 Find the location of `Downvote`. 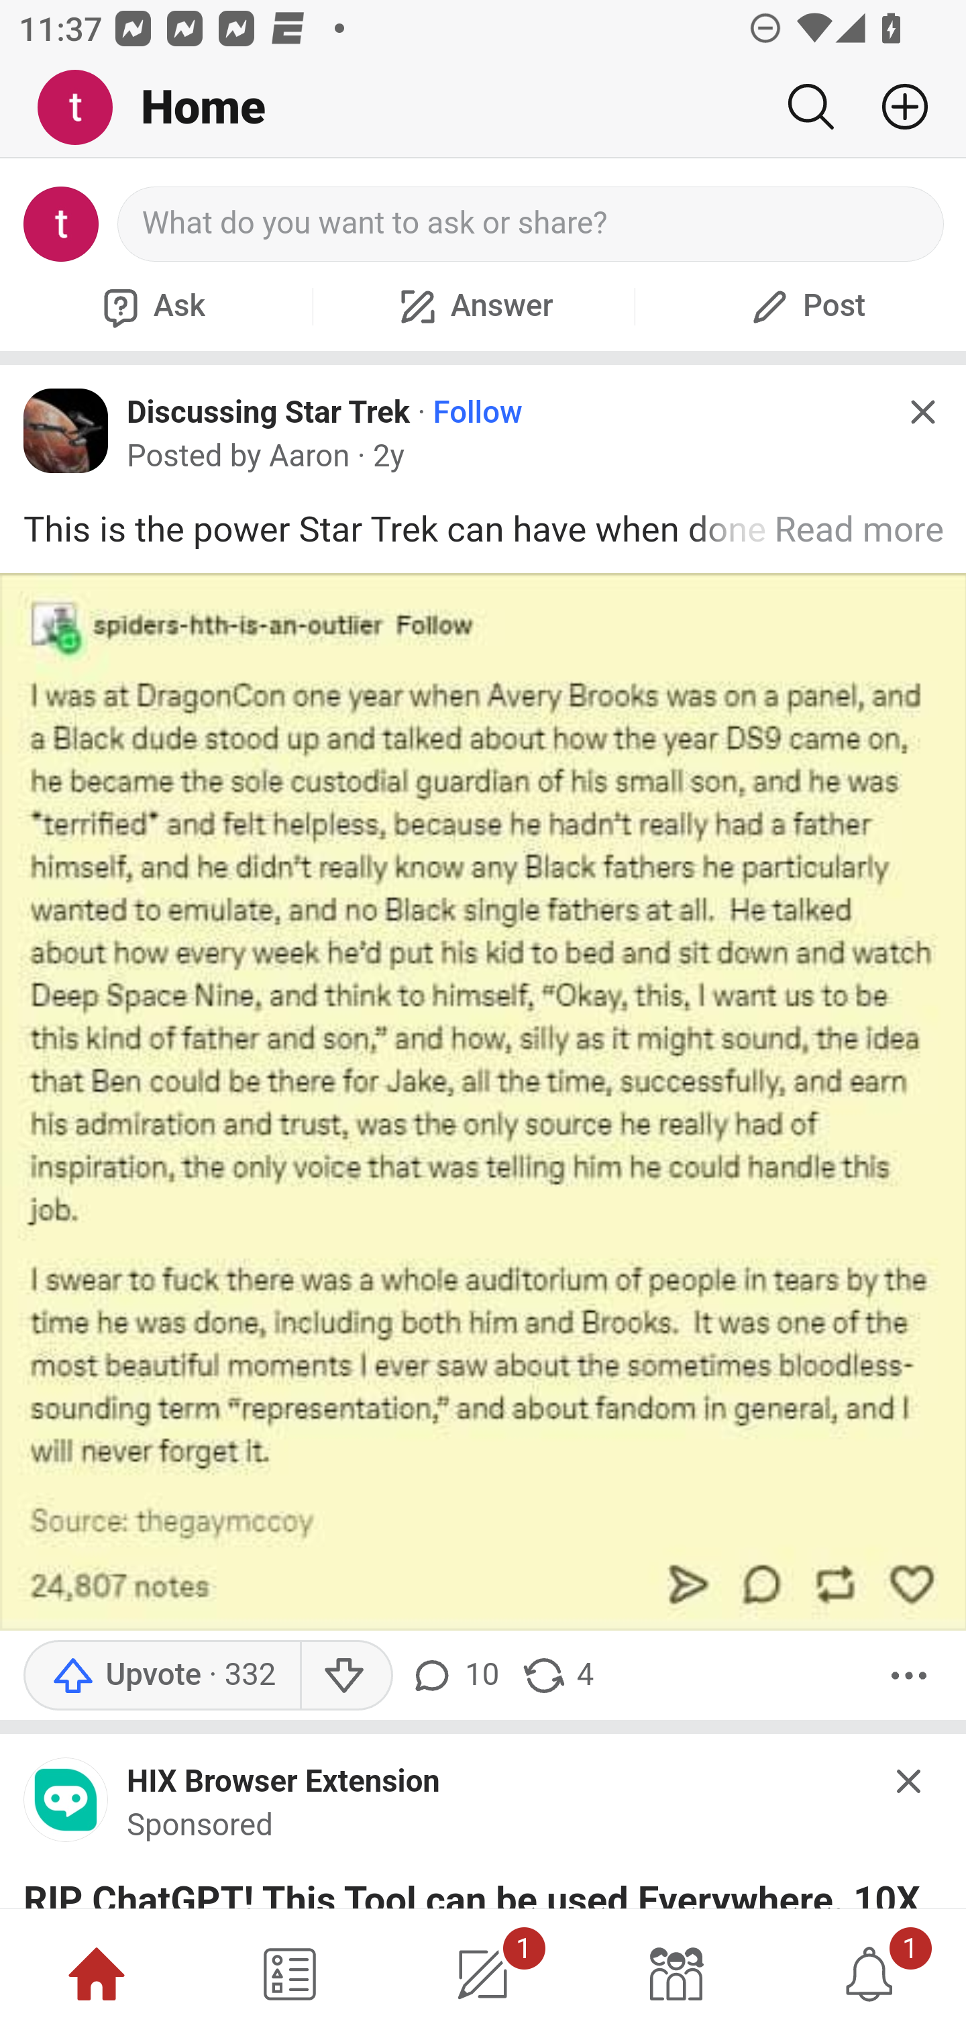

Downvote is located at coordinates (346, 1676).